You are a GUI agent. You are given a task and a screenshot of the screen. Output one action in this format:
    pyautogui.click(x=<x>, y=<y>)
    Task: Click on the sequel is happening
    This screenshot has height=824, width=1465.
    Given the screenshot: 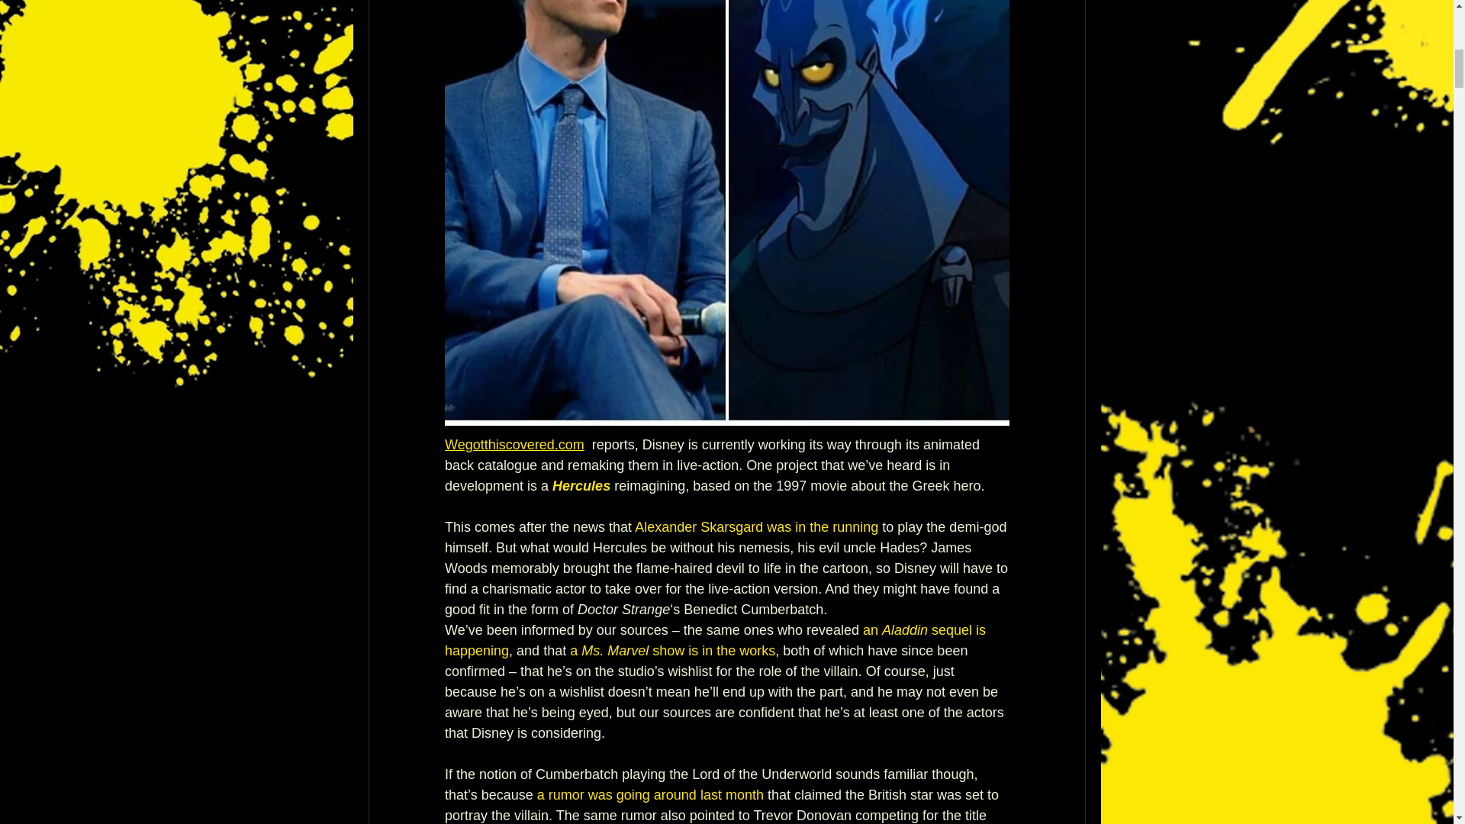 What is the action you would take?
    pyautogui.click(x=716, y=640)
    